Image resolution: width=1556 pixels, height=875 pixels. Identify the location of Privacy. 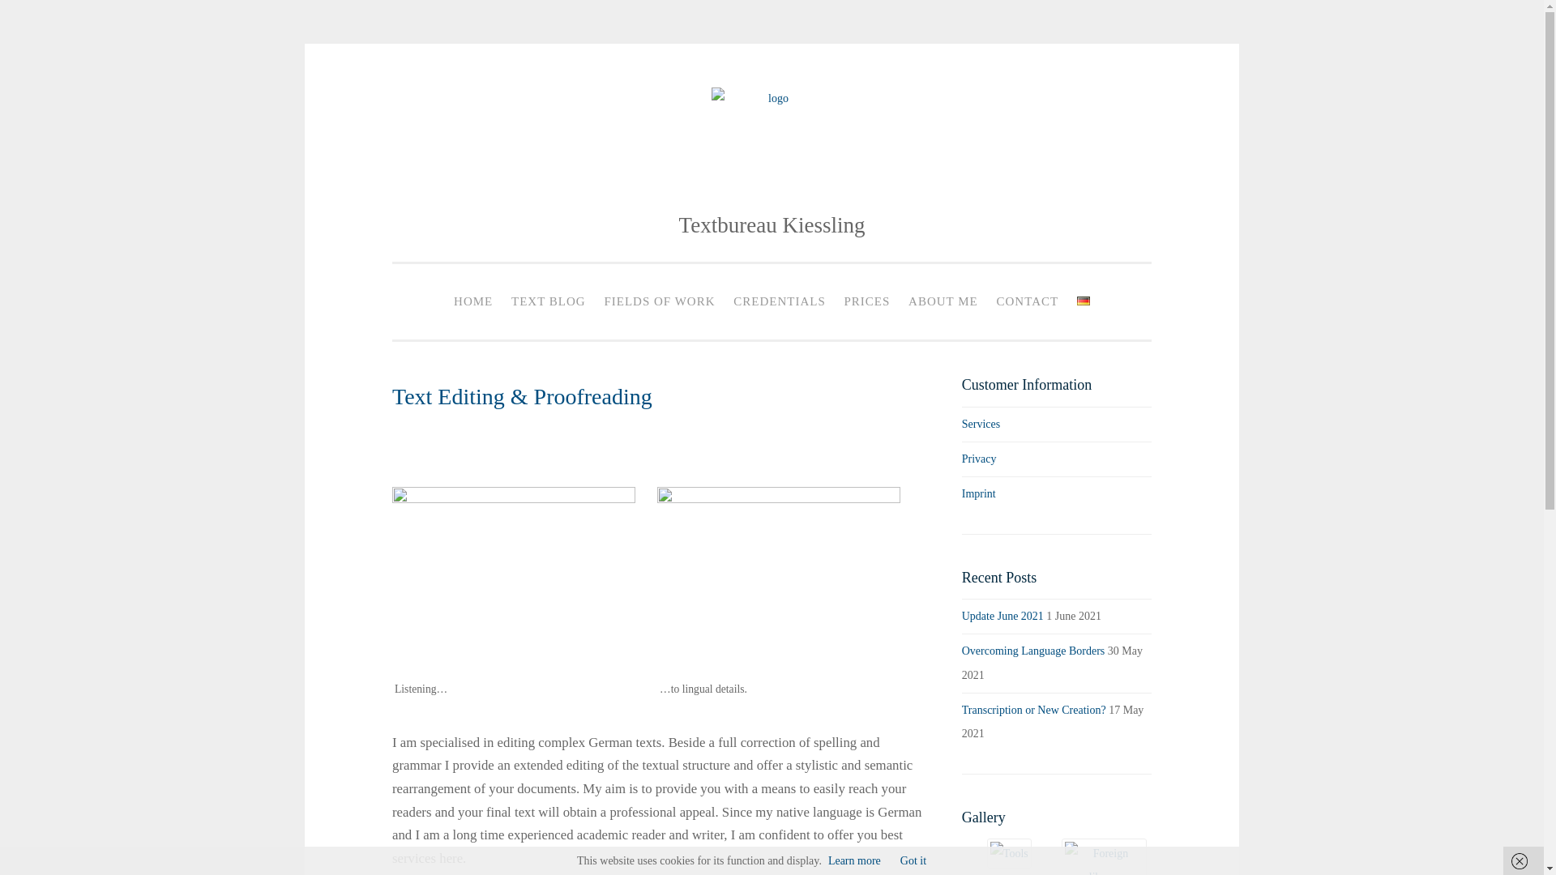
(979, 459).